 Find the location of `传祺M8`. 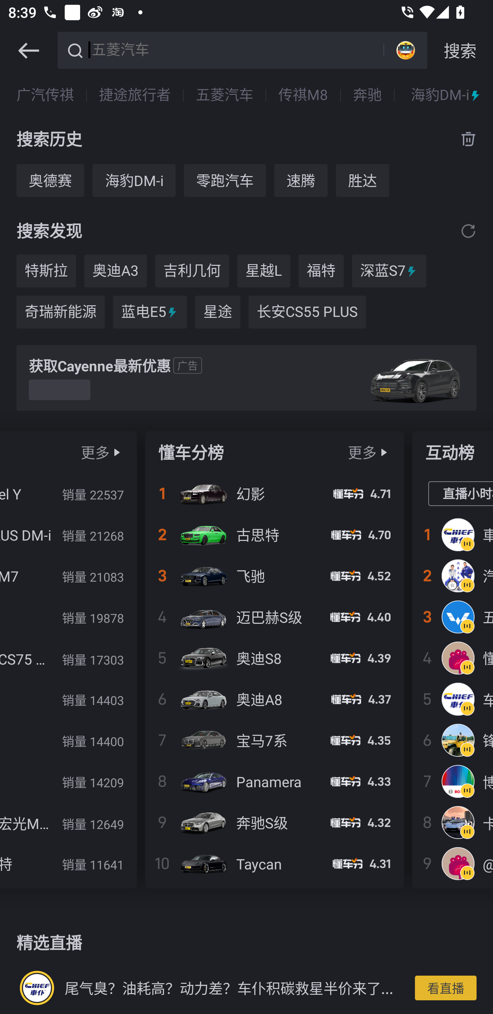

传祺M8 is located at coordinates (303, 95).